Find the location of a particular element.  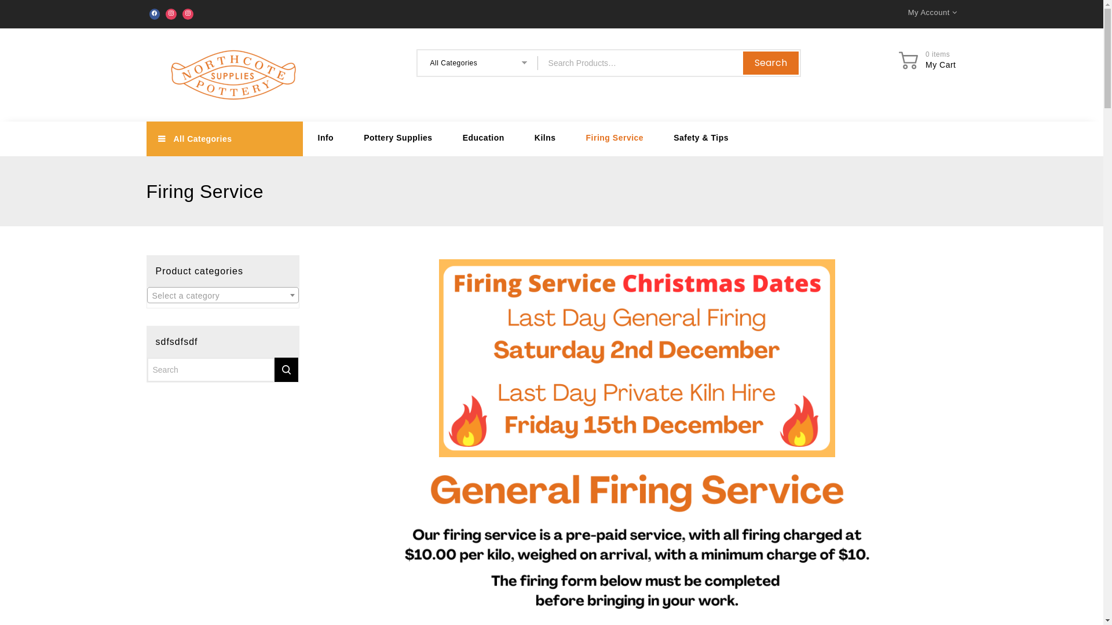

0 items is located at coordinates (938, 54).